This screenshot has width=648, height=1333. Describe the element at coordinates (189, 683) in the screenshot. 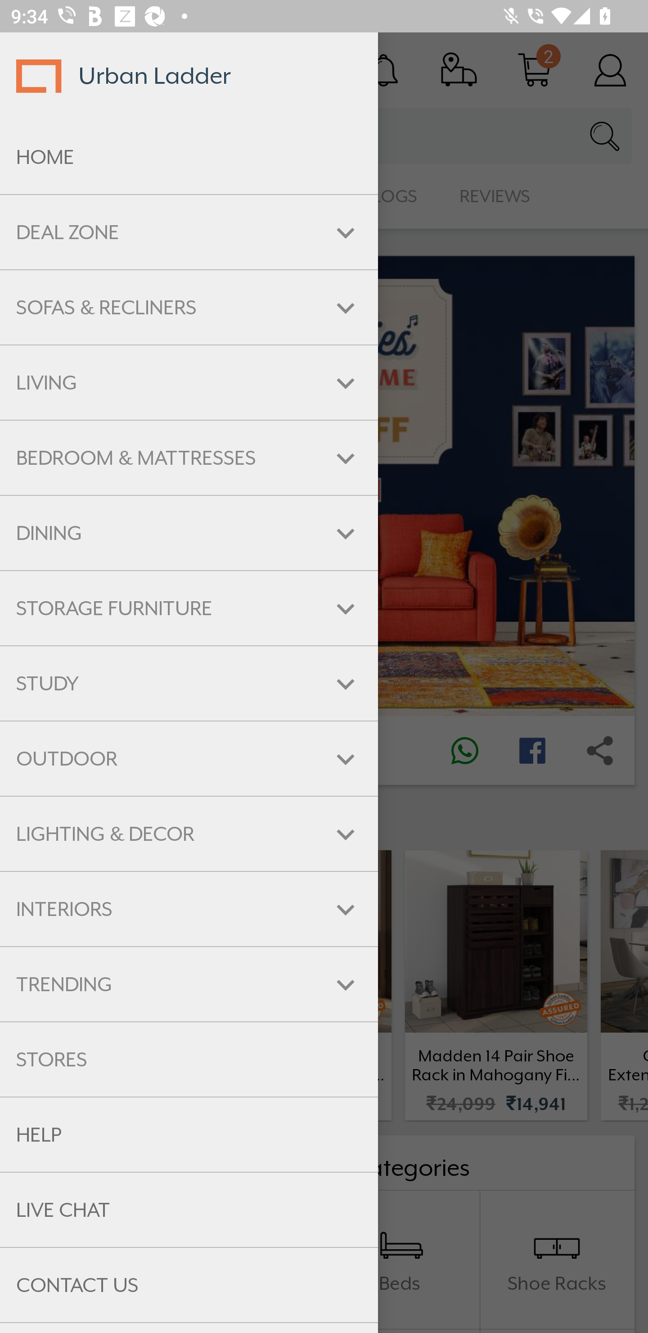

I see `STUDY ` at that location.